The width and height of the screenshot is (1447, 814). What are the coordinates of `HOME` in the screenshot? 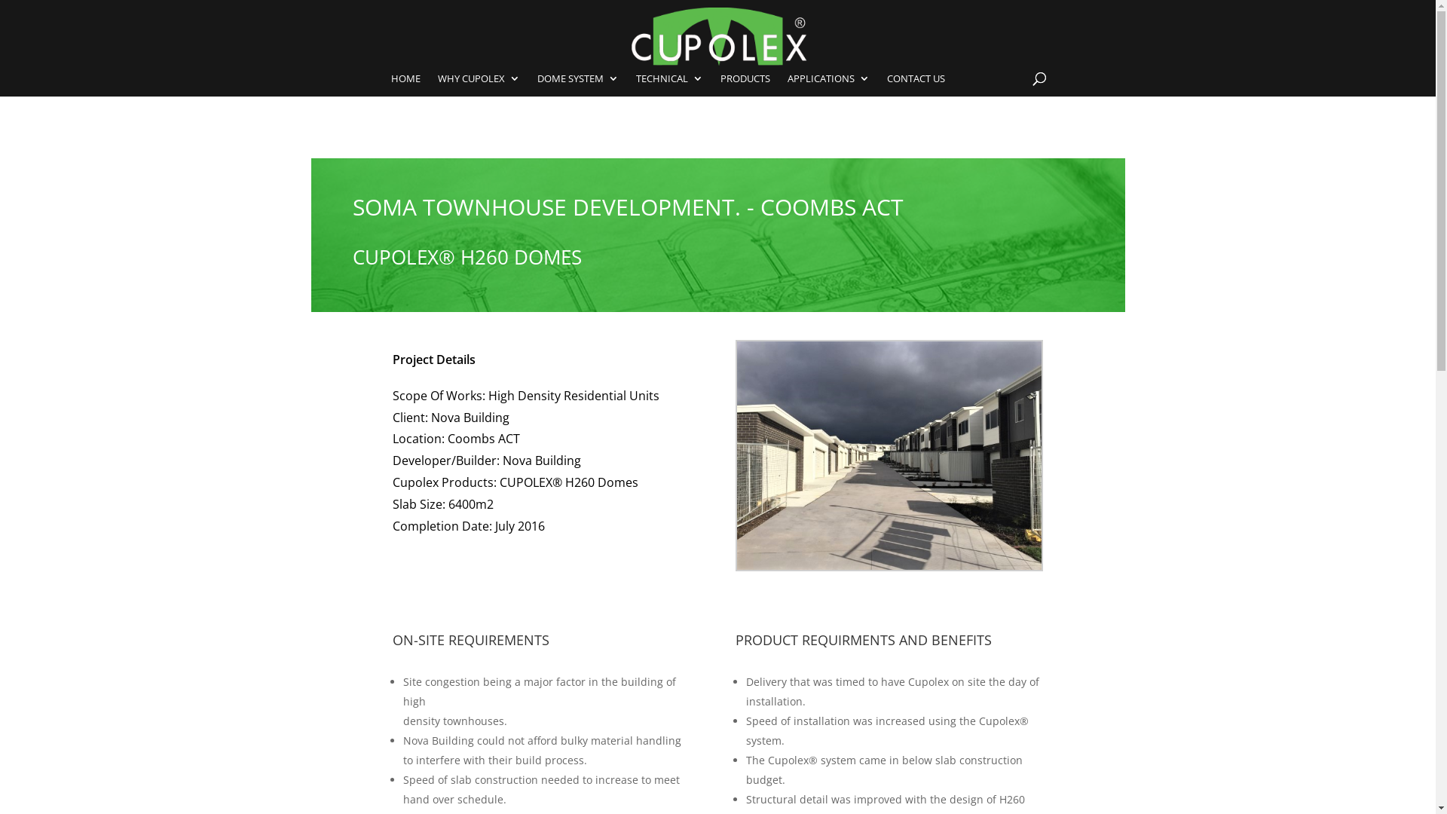 It's located at (405, 84).